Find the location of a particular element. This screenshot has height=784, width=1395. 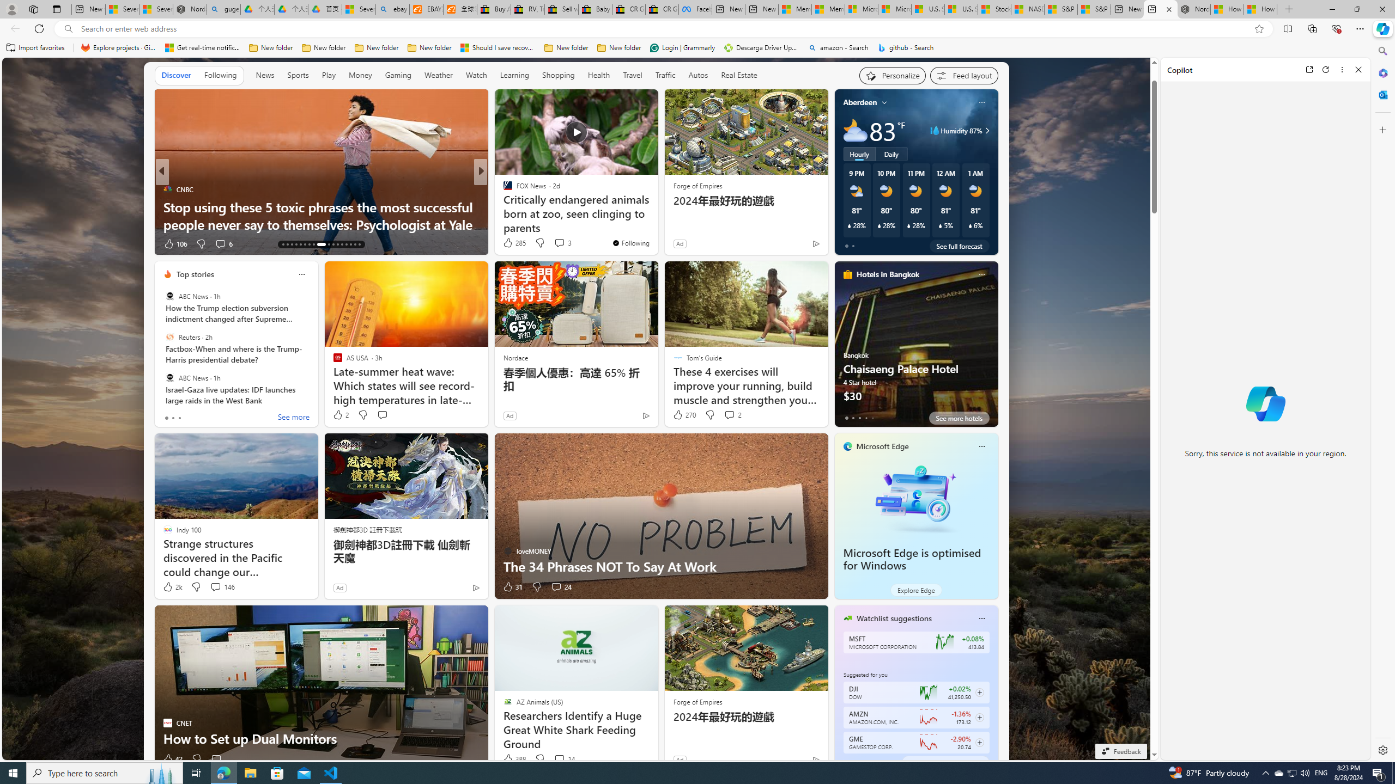

Play is located at coordinates (328, 75).